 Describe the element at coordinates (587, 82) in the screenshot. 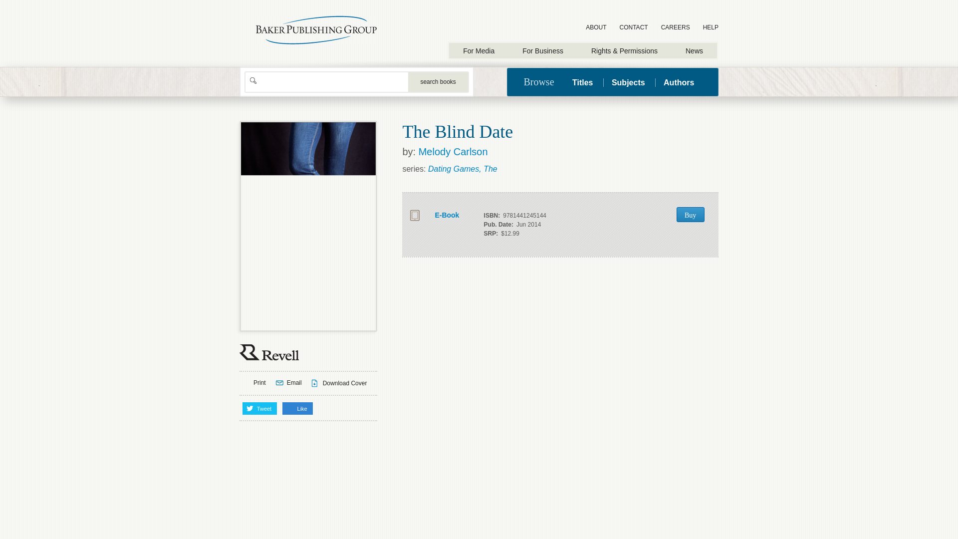

I see `Titles` at that location.